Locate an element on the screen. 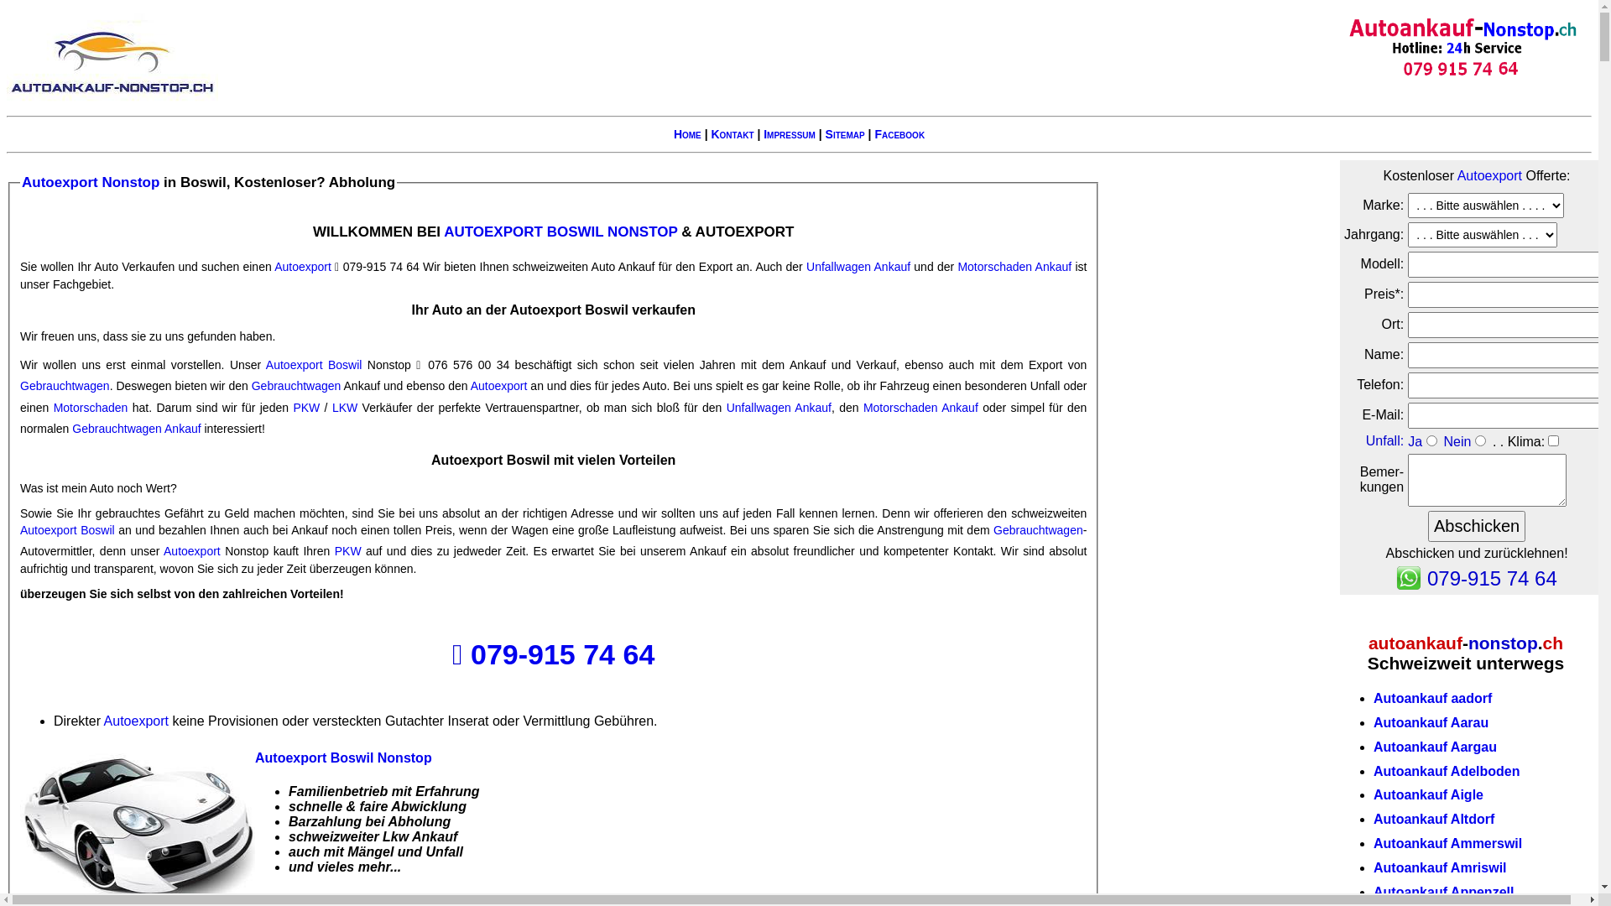 This screenshot has width=1611, height=906. Autoexport is located at coordinates (303, 267).